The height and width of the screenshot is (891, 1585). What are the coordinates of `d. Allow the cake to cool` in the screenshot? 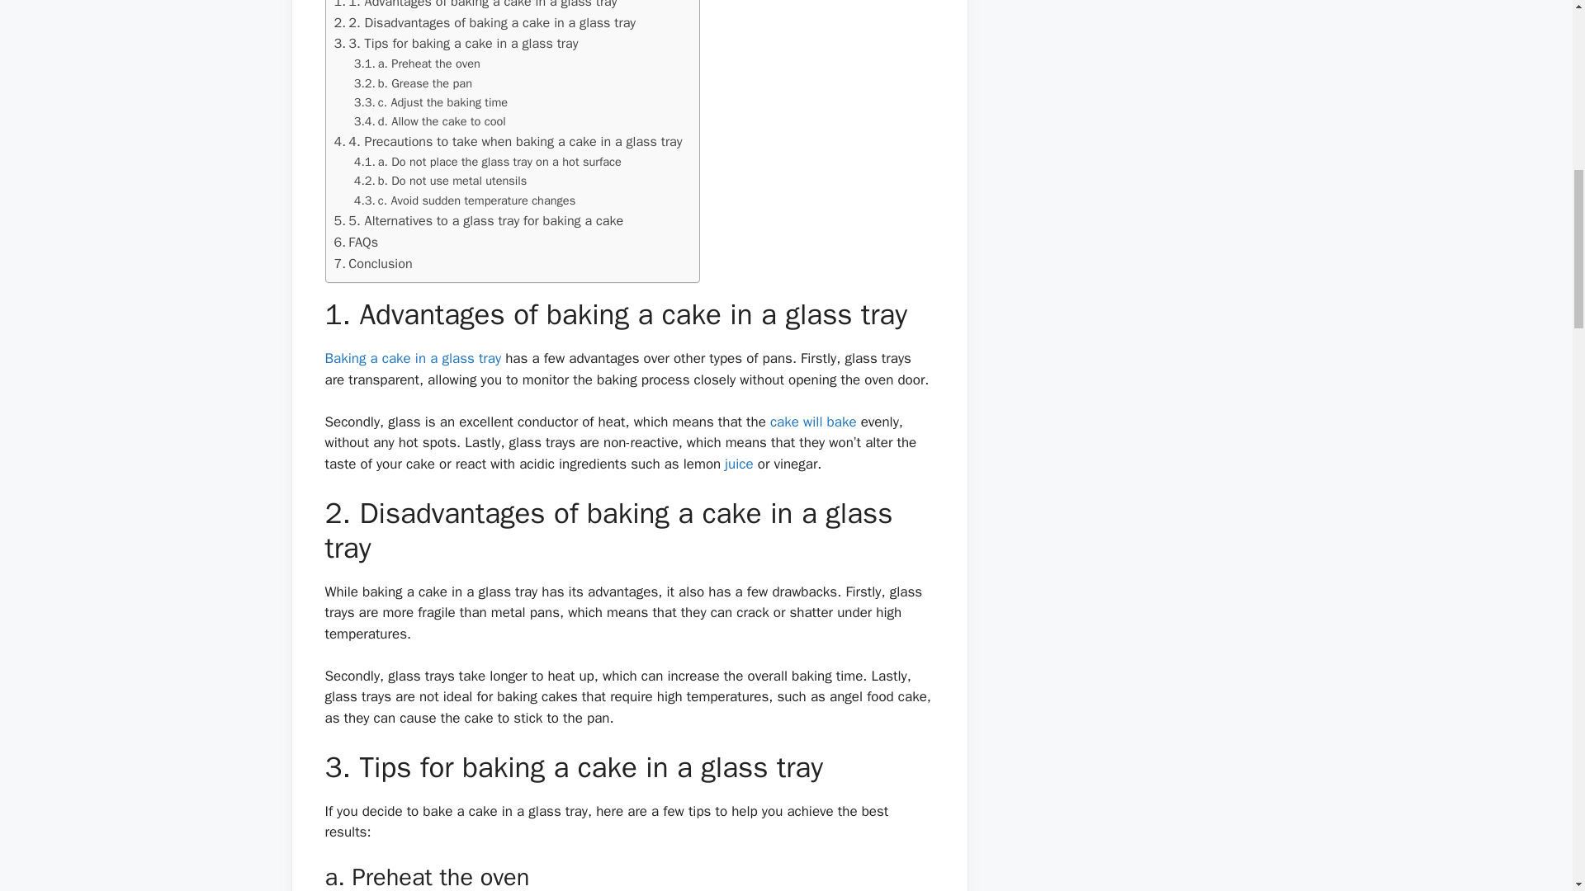 It's located at (429, 121).